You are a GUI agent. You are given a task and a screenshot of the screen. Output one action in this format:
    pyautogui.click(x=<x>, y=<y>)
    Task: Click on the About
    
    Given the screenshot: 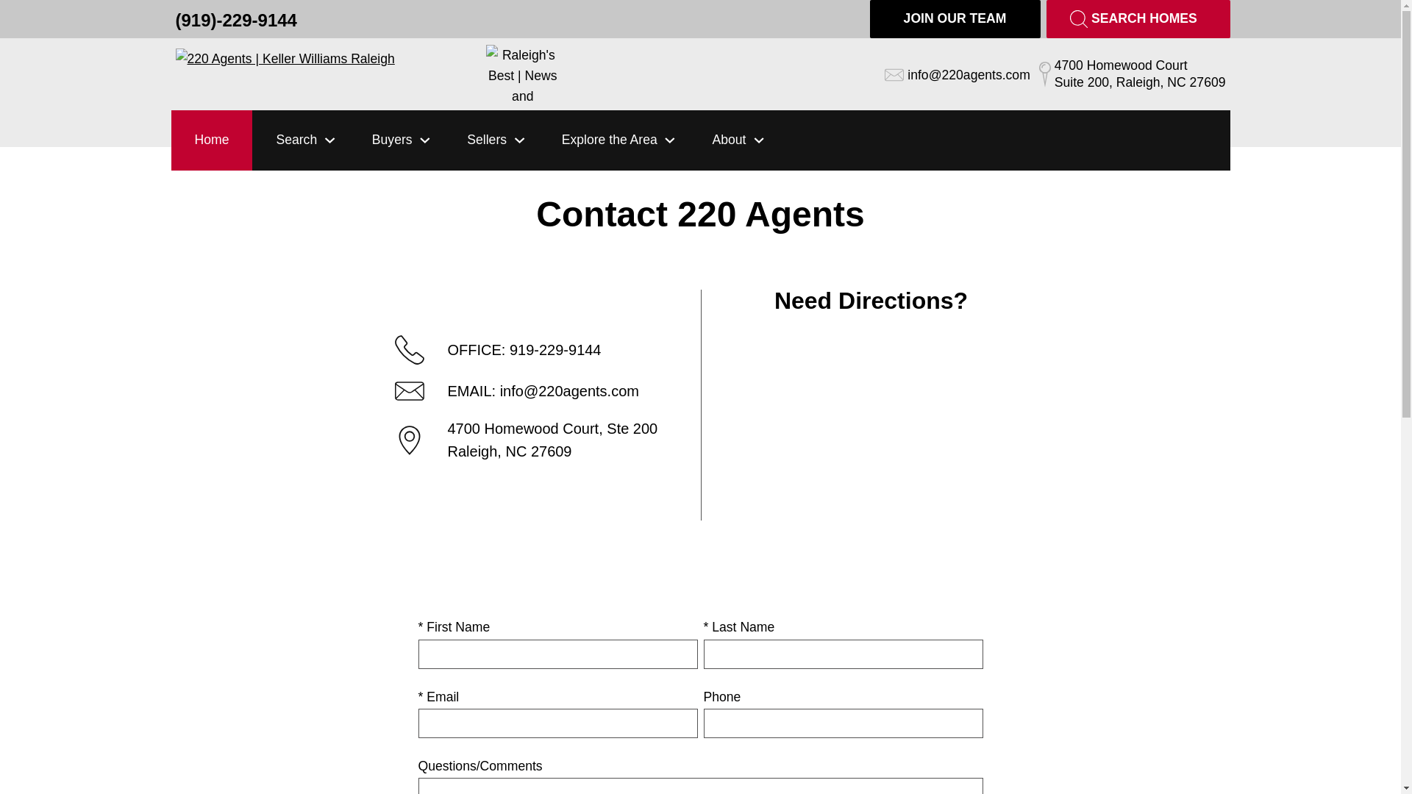 What is the action you would take?
    pyautogui.click(x=718, y=140)
    